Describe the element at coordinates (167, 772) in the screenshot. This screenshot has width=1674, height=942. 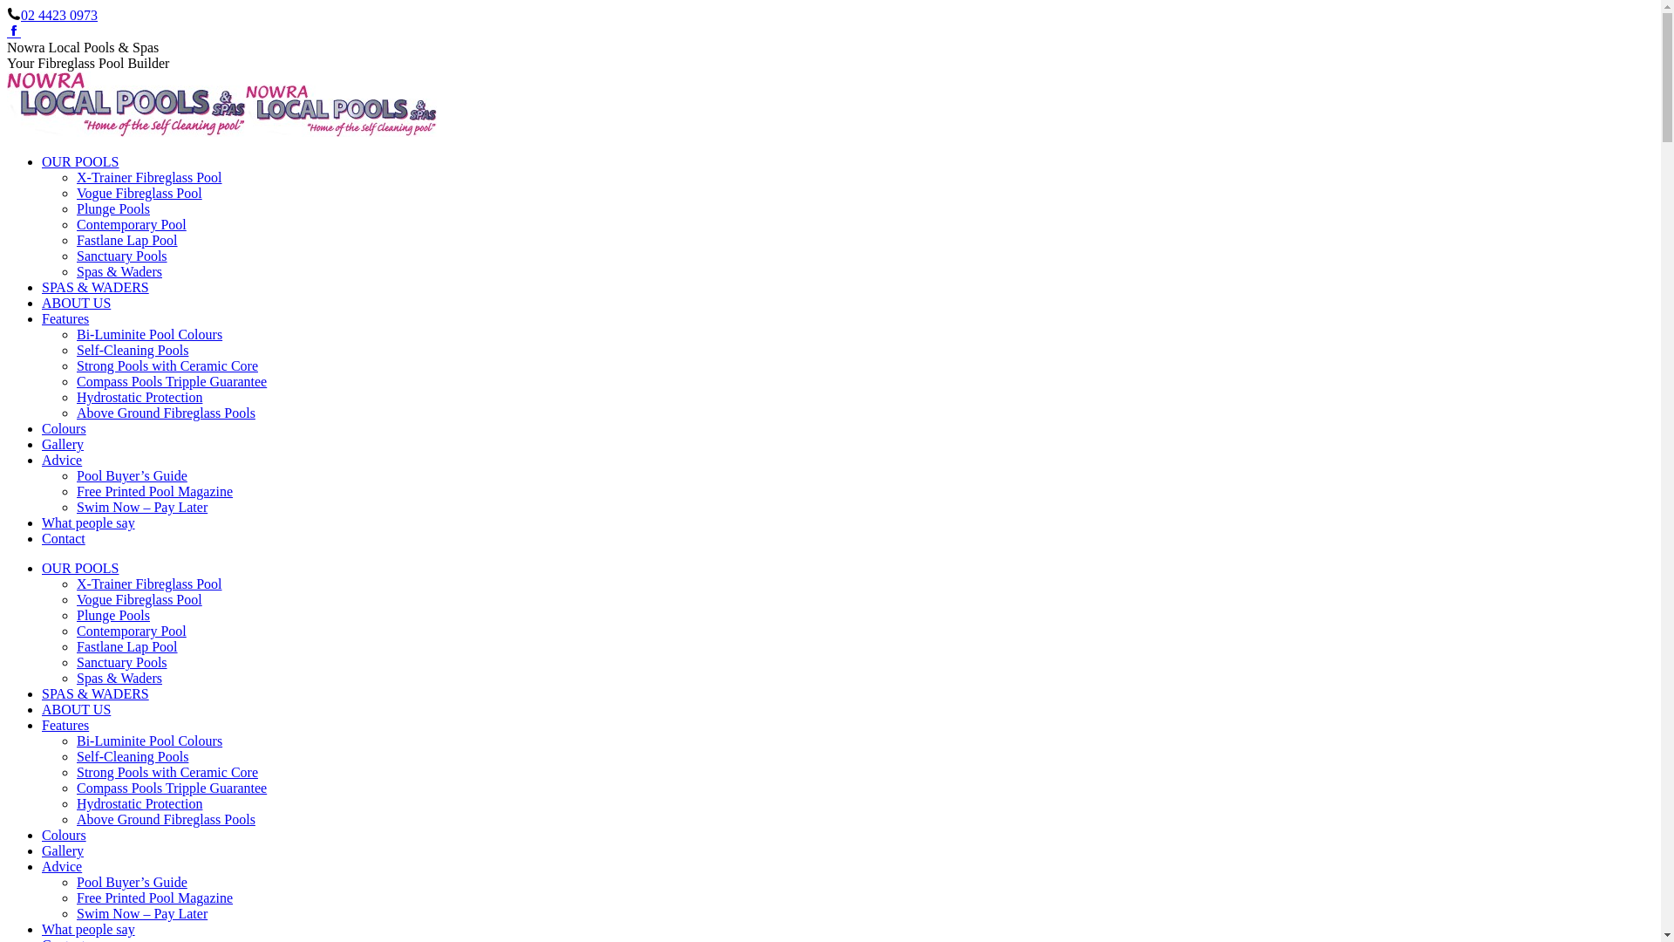
I see `Strong Pools with Ceramic Core` at that location.